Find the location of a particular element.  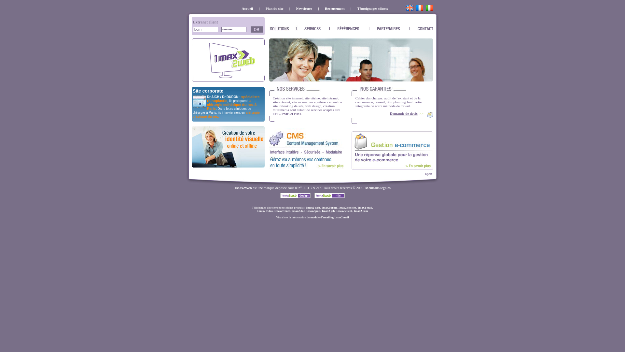

Services audit conseil is located at coordinates (228, 34).